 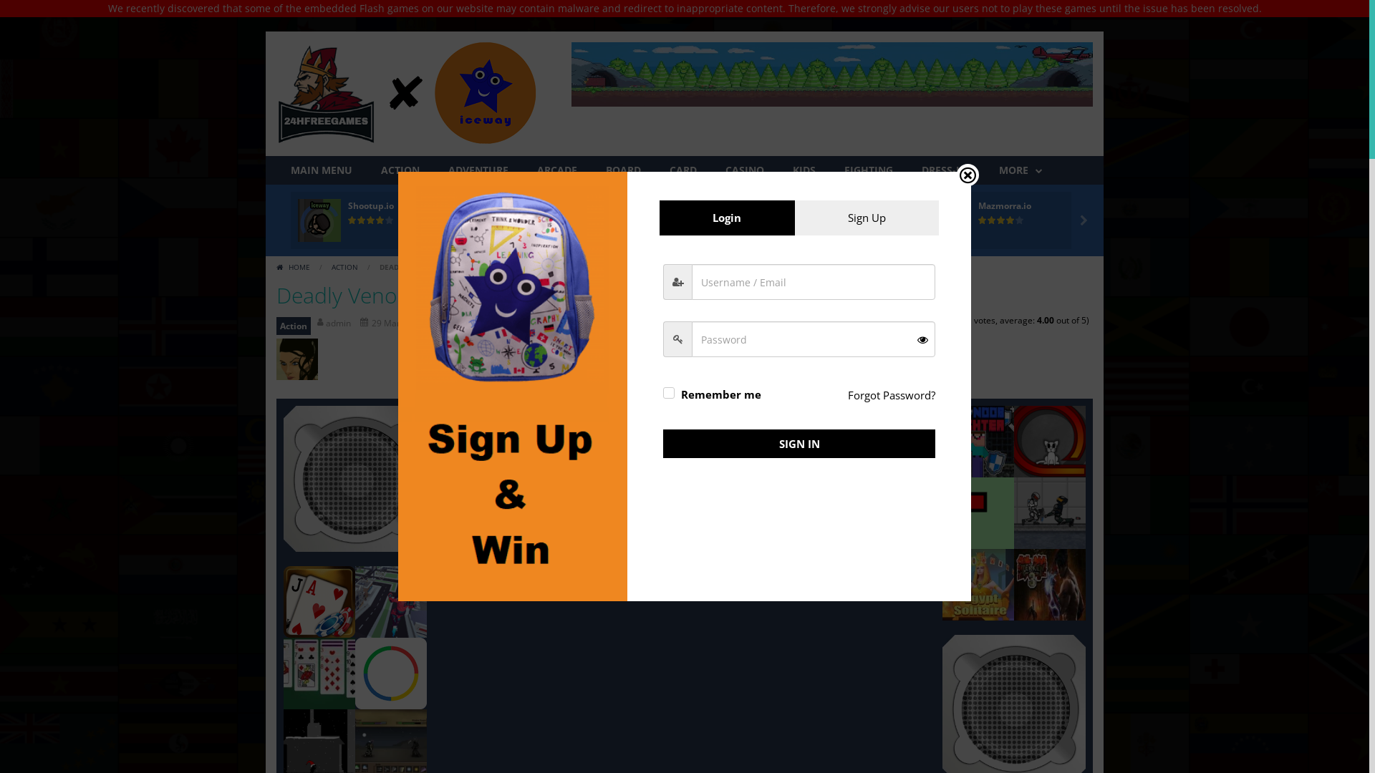 What do you see at coordinates (1005, 206) in the screenshot?
I see `Mazmorra.io` at bounding box center [1005, 206].